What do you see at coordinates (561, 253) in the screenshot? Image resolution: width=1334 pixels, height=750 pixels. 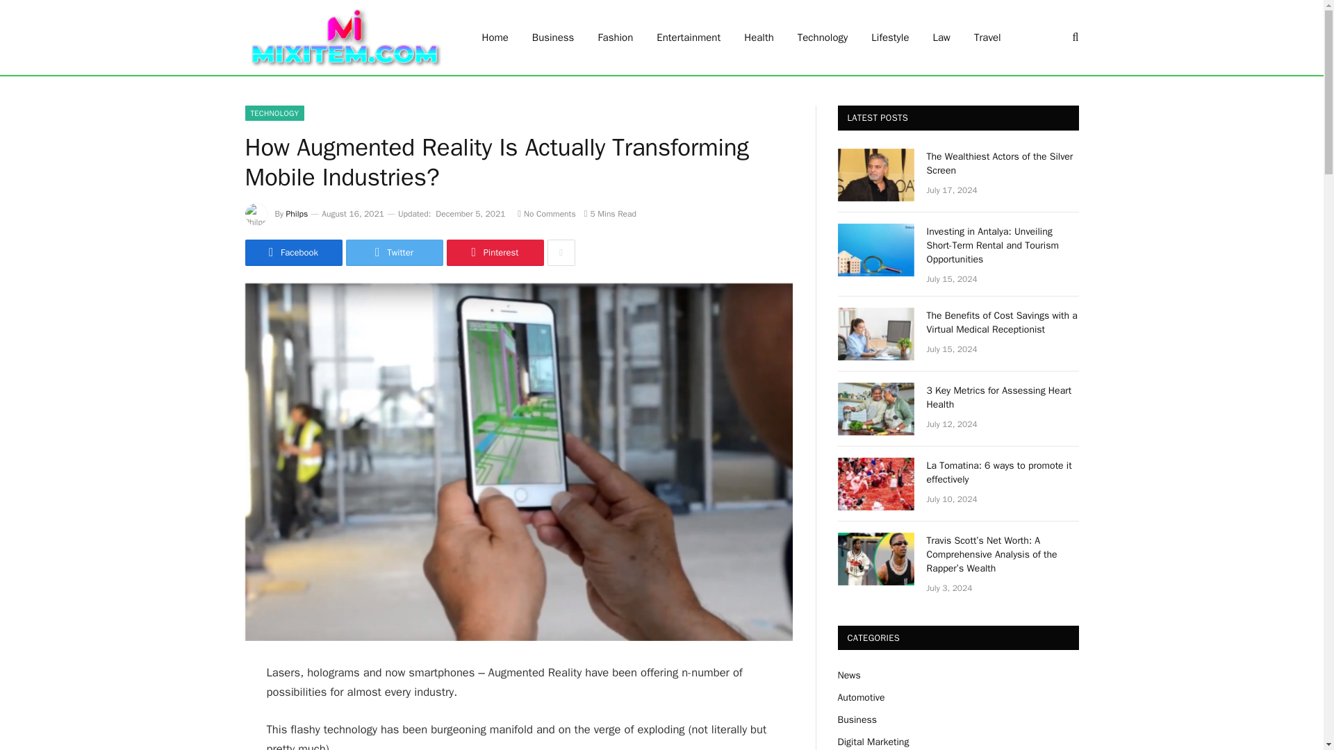 I see `Show More Social Sharing` at bounding box center [561, 253].